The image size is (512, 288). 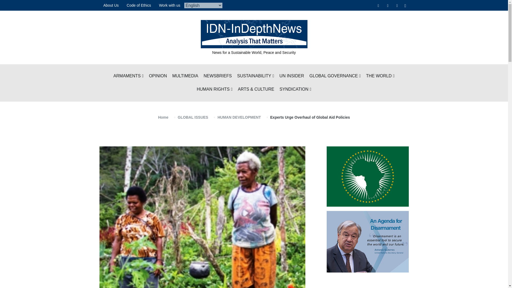 What do you see at coordinates (255, 76) in the screenshot?
I see `SUSTAINABILITY` at bounding box center [255, 76].